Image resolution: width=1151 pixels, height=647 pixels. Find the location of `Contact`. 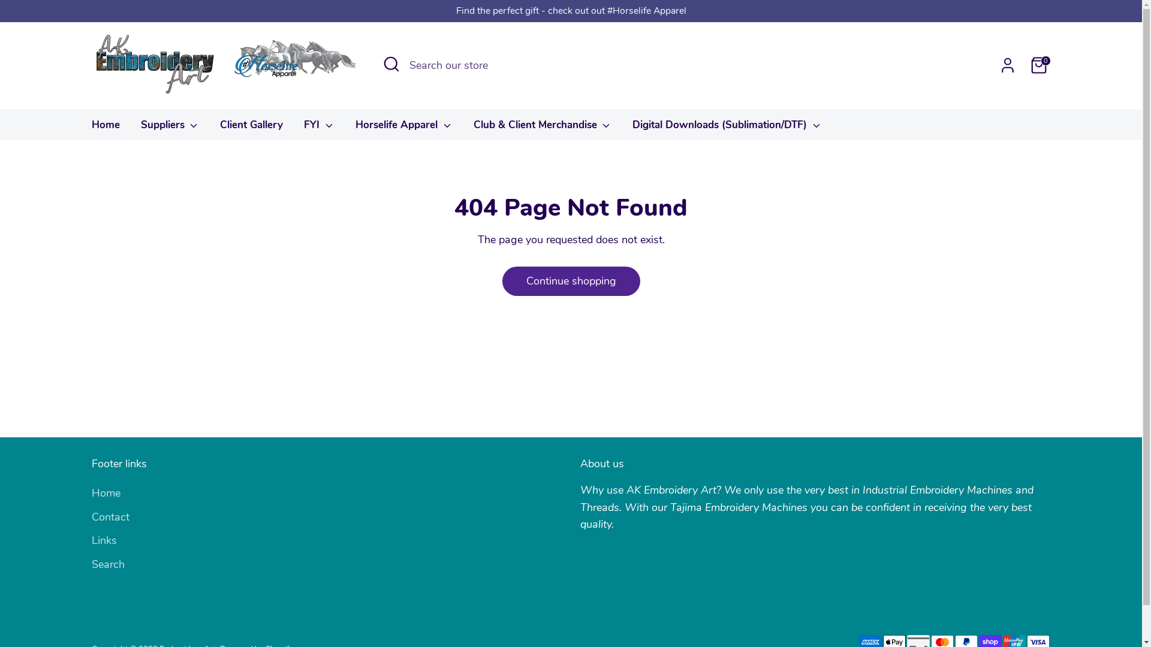

Contact is located at coordinates (110, 517).